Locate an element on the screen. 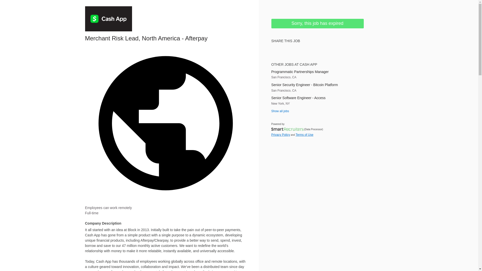 The width and height of the screenshot is (482, 271). Show all jobs is located at coordinates (280, 111).